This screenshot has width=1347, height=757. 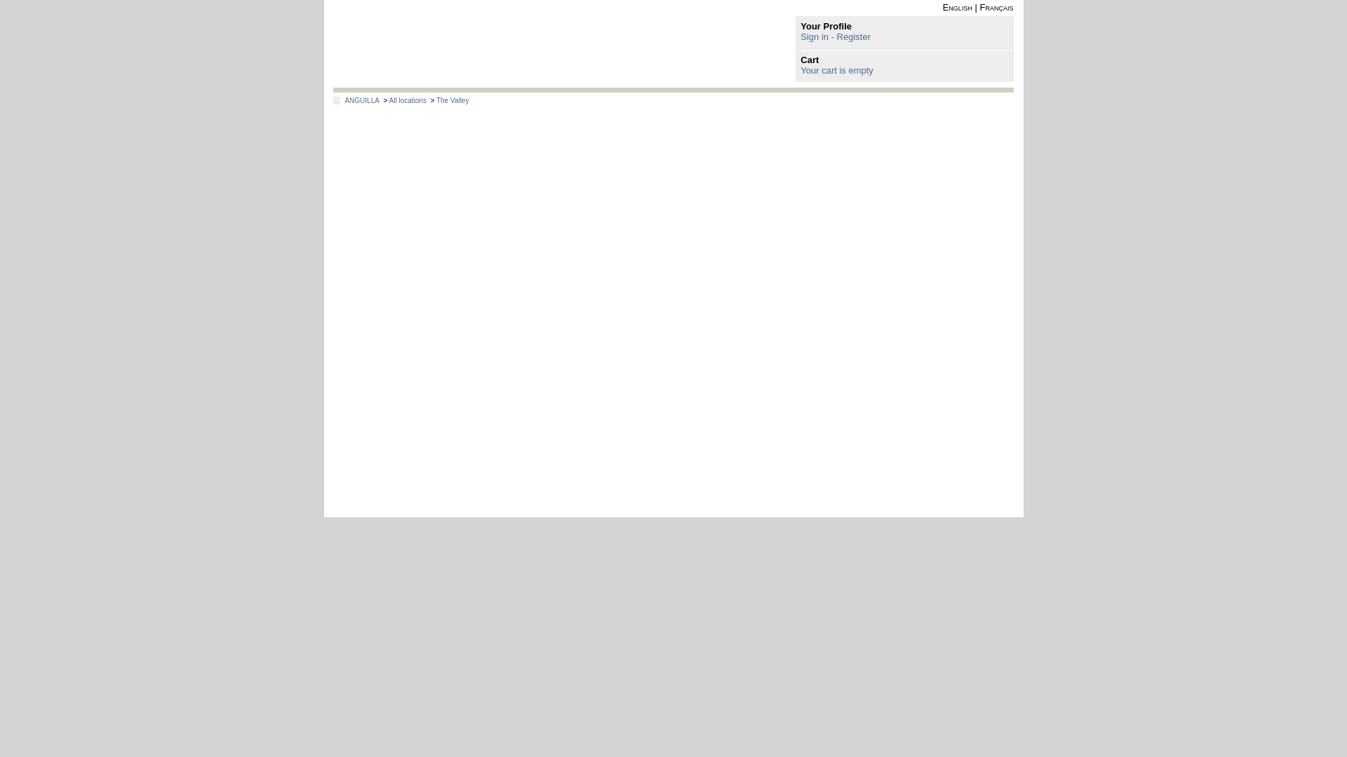 What do you see at coordinates (958, 7) in the screenshot?
I see `English` at bounding box center [958, 7].